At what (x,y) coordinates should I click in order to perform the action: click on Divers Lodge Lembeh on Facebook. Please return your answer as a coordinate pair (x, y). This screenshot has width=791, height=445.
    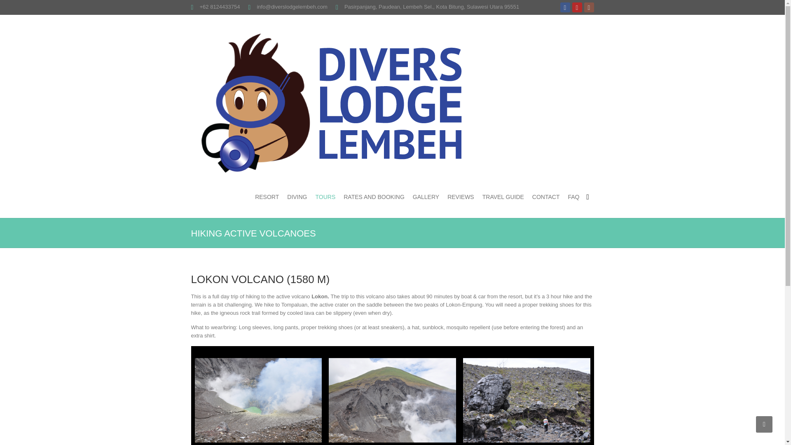
    Looking at the image, I should click on (565, 7).